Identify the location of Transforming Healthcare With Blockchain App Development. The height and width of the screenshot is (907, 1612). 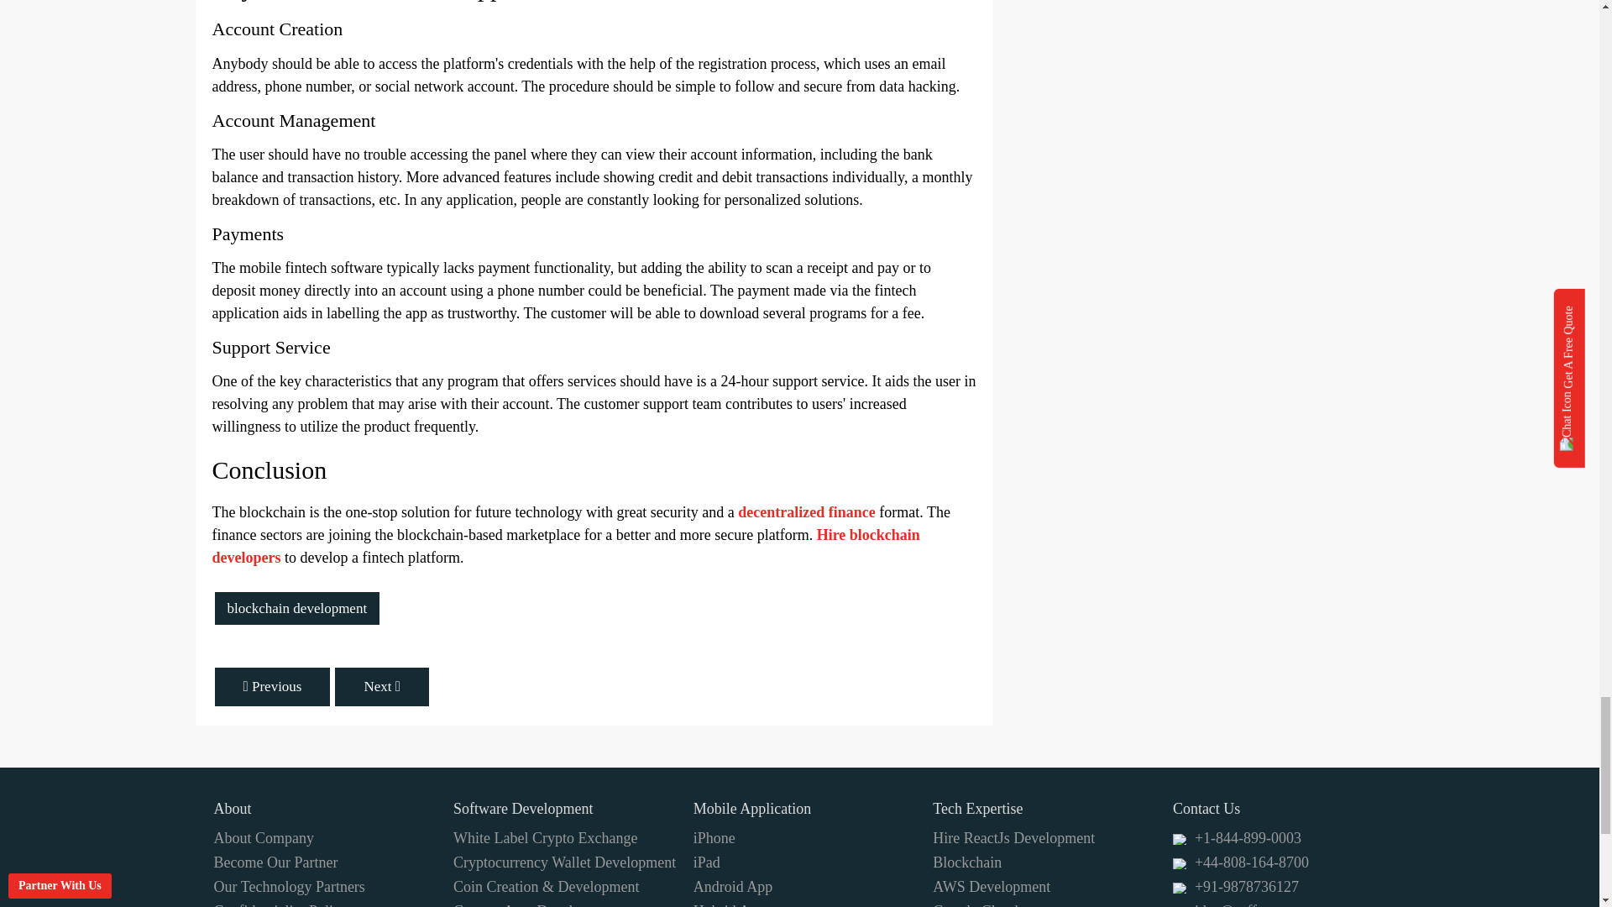
(272, 687).